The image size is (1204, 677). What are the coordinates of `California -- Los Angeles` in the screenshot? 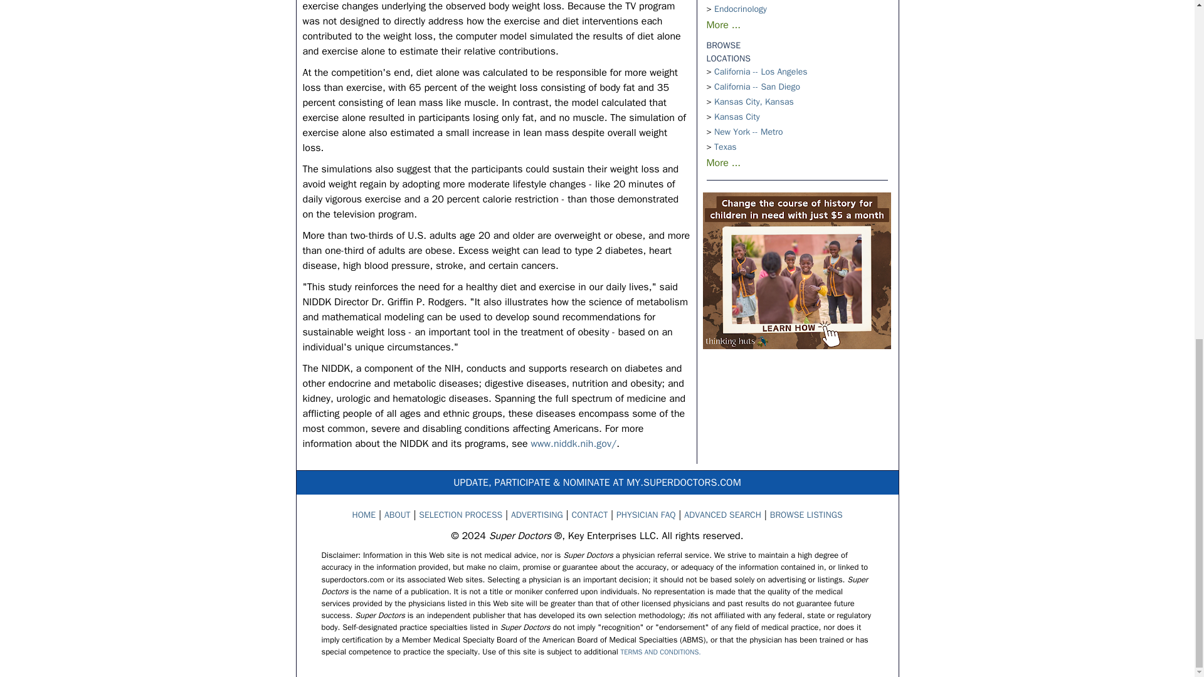 It's located at (760, 71).